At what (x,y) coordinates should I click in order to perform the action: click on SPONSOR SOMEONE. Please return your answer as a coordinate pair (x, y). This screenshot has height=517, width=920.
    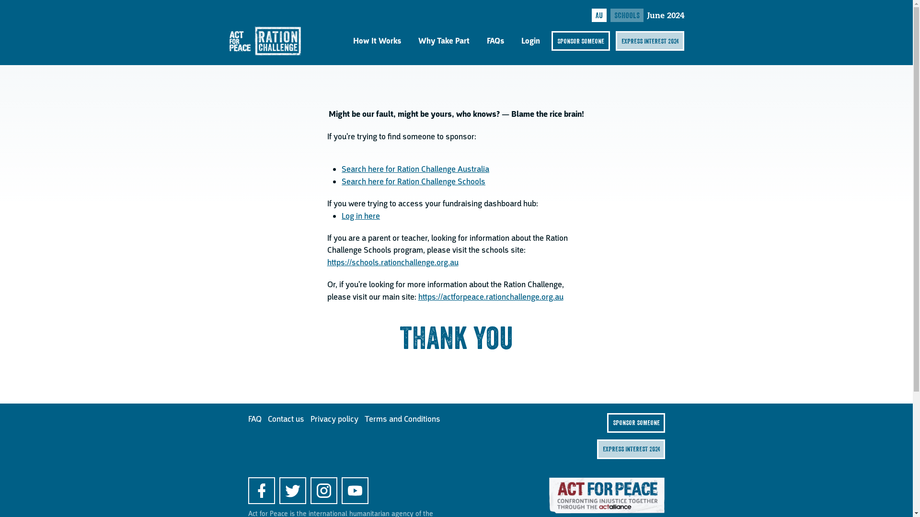
    Looking at the image, I should click on (636, 423).